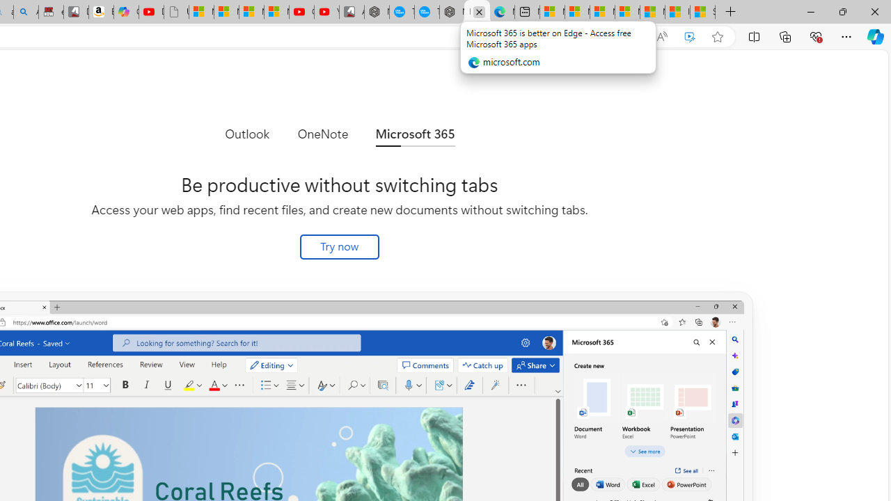 The height and width of the screenshot is (501, 891). What do you see at coordinates (26, 13) in the screenshot?
I see `Amazon Echo Dot PNG - Search Images` at bounding box center [26, 13].